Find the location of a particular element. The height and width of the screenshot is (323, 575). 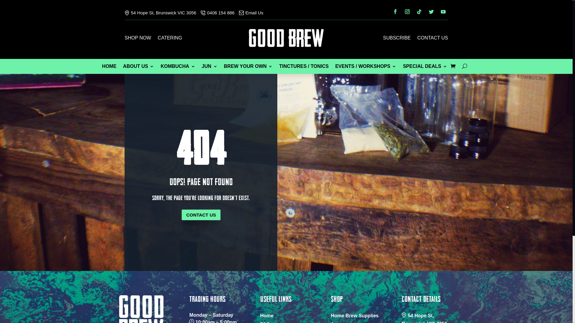

ABOUT US is located at coordinates (139, 68).